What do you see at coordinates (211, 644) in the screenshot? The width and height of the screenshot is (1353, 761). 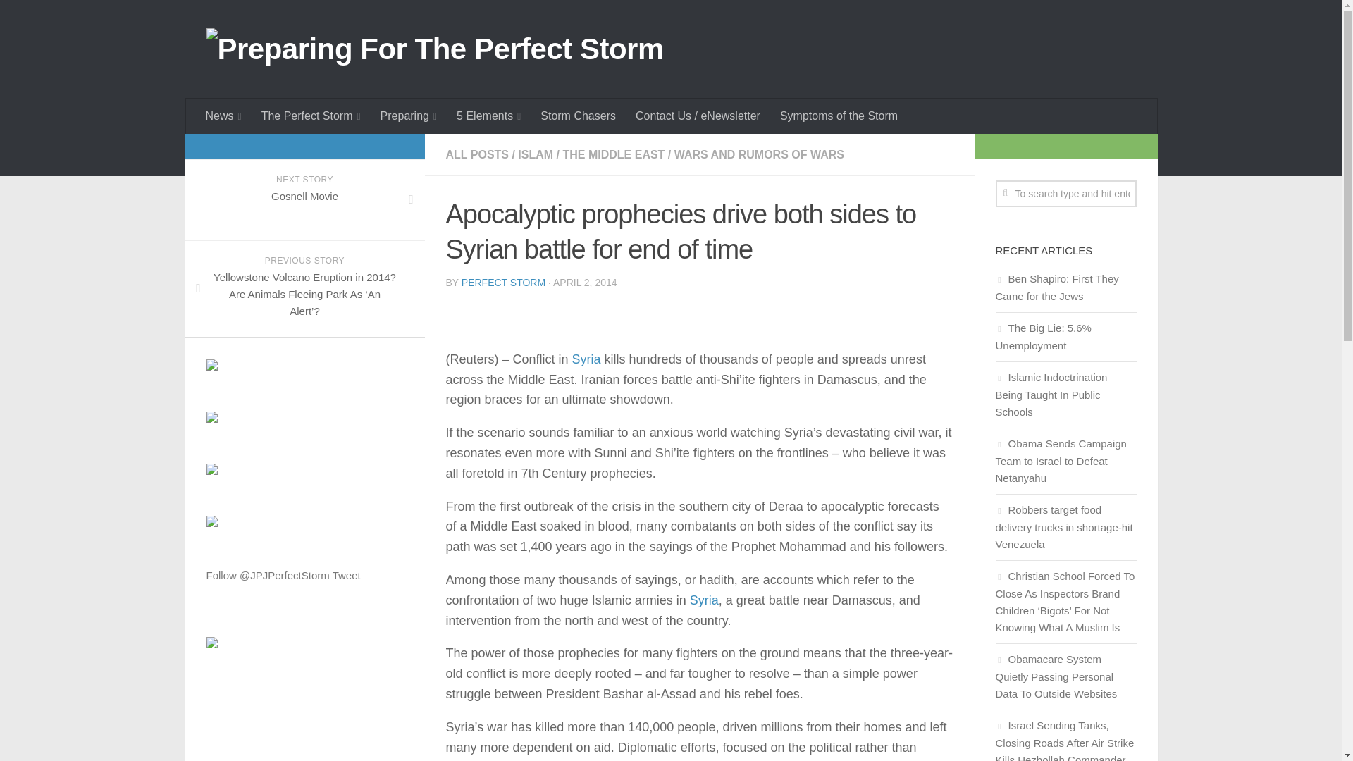 I see `Preparing for the Perfect Storm.com` at bounding box center [211, 644].